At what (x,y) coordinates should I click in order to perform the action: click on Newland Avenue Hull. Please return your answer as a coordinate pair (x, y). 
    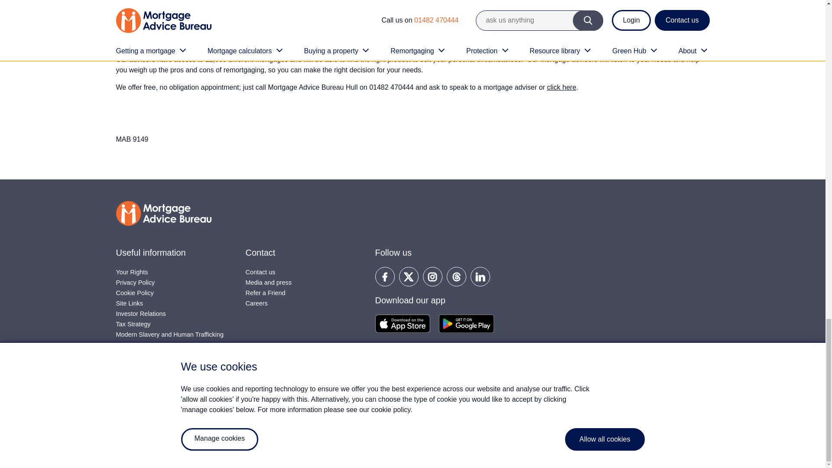
    Looking at the image, I should click on (562, 87).